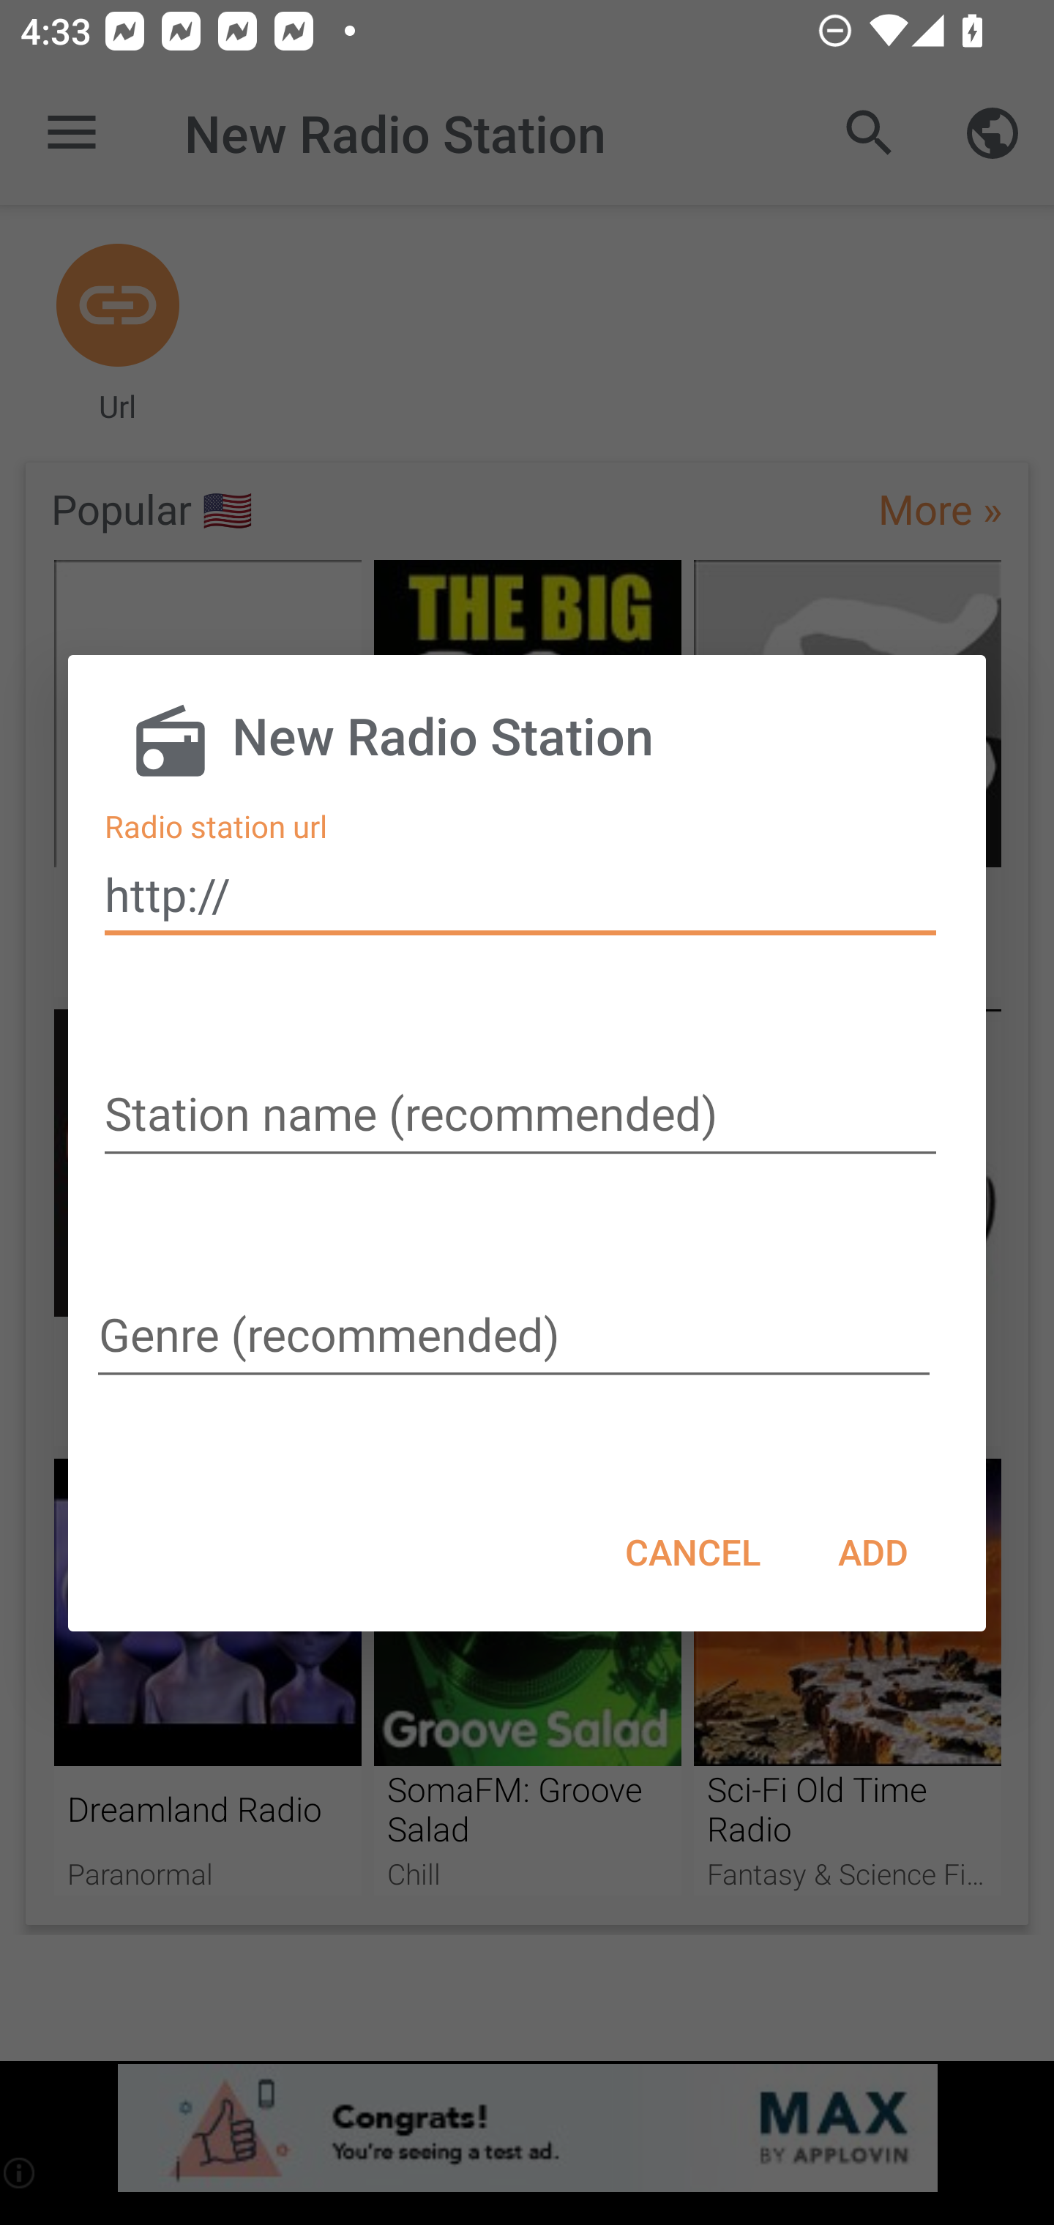  What do you see at coordinates (520, 1117) in the screenshot?
I see `Station name (recommended)` at bounding box center [520, 1117].